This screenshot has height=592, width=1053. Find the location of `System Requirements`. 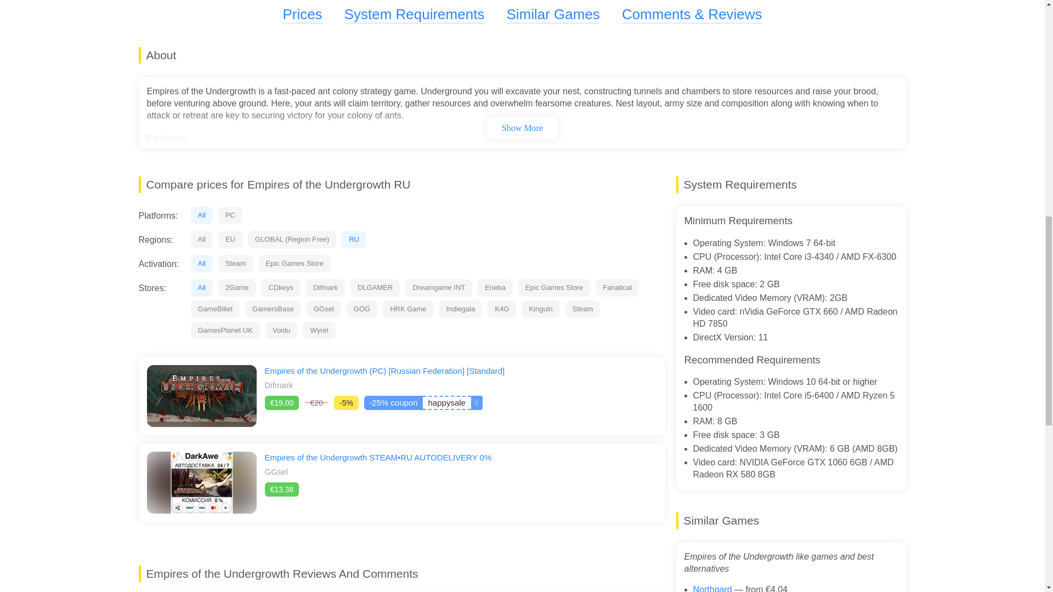

System Requirements is located at coordinates (414, 15).